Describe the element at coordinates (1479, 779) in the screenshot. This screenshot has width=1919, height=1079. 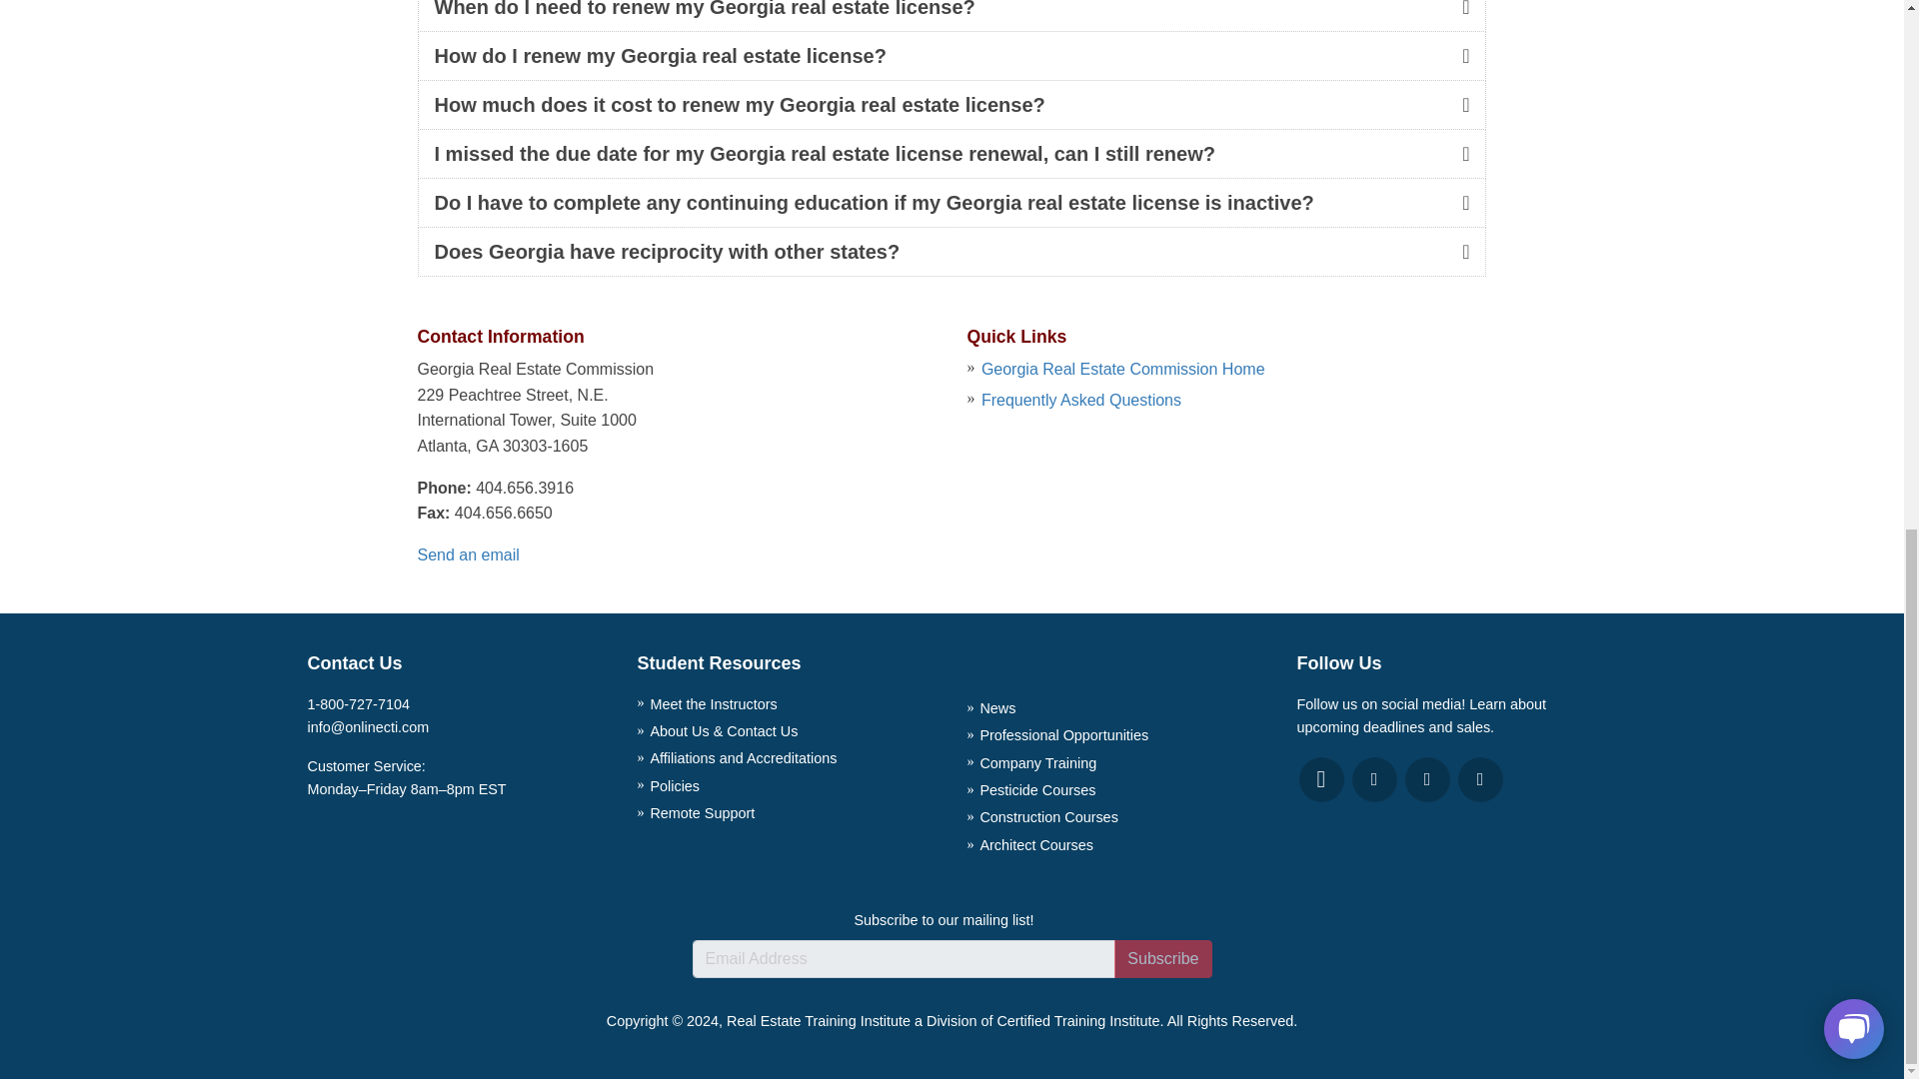
I see `Like Us on Facebook` at that location.